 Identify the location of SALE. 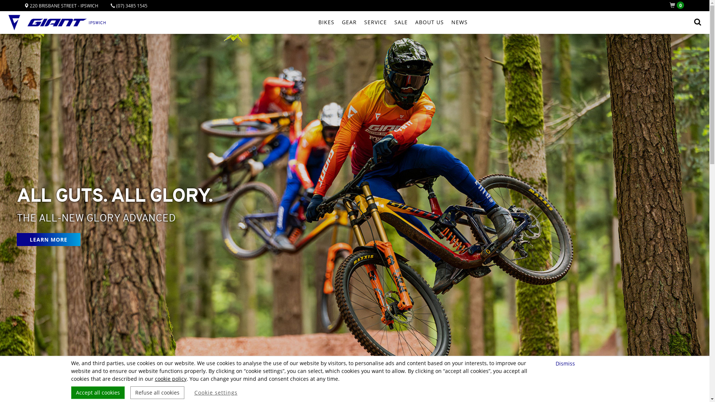
(401, 22).